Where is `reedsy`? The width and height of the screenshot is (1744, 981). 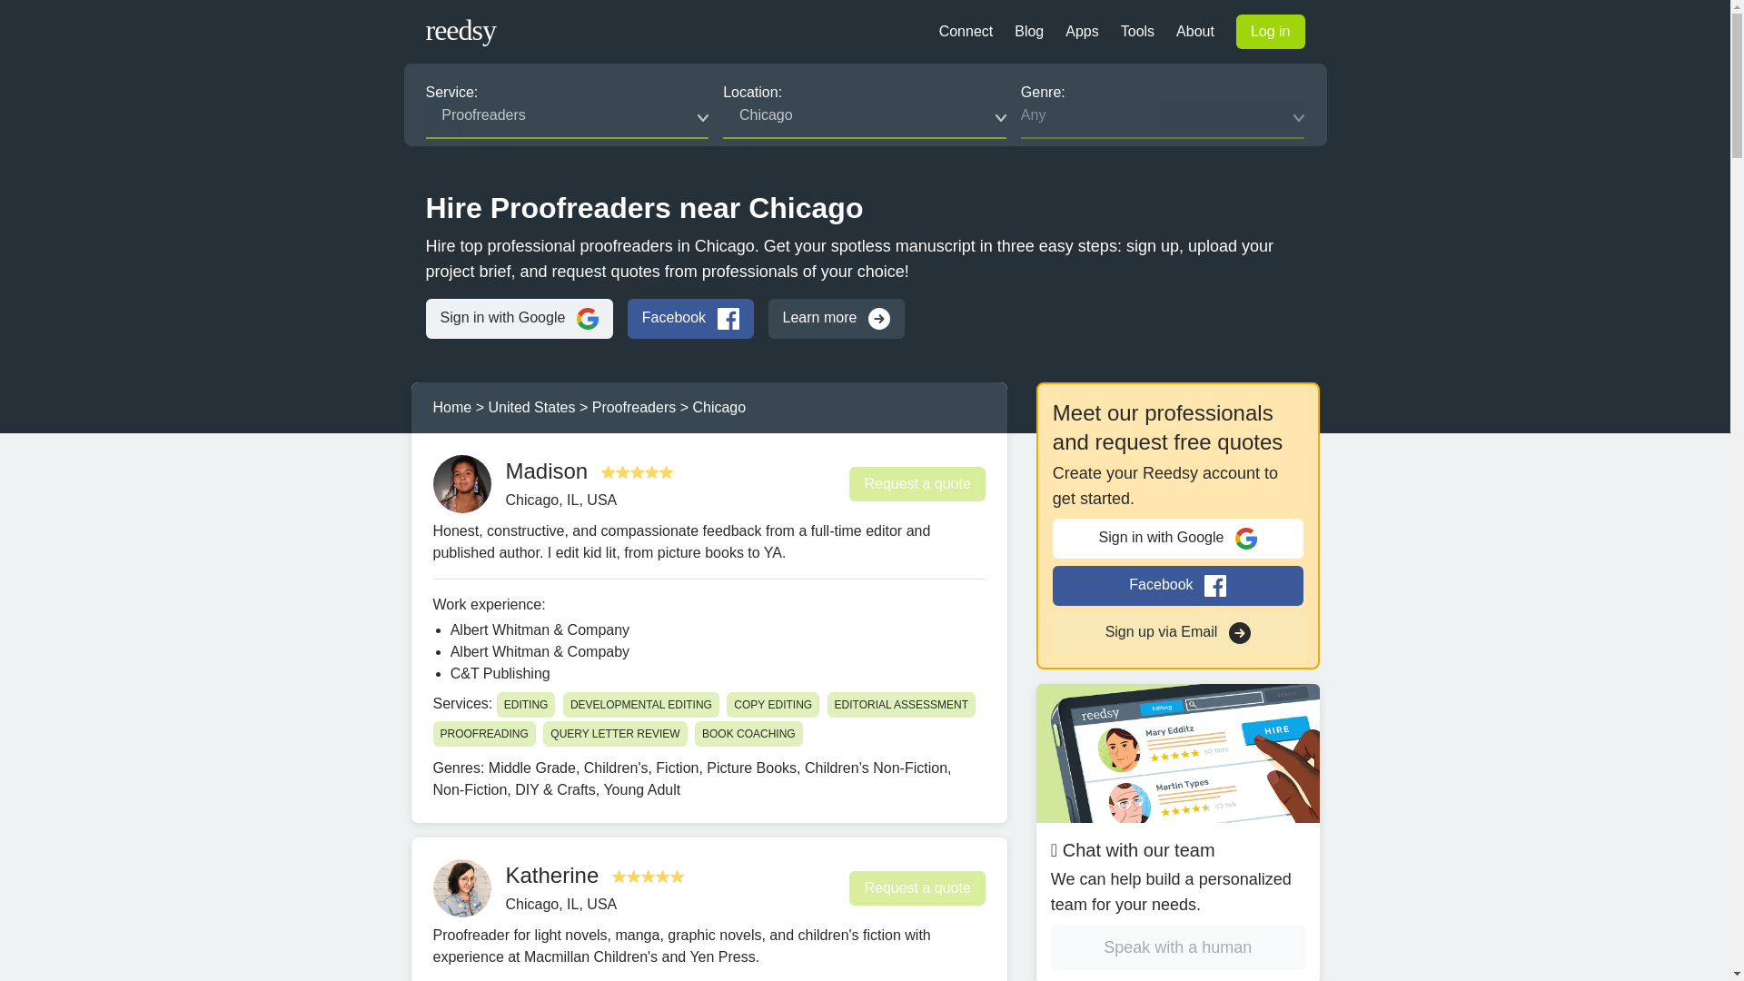
reedsy is located at coordinates (449, 41).